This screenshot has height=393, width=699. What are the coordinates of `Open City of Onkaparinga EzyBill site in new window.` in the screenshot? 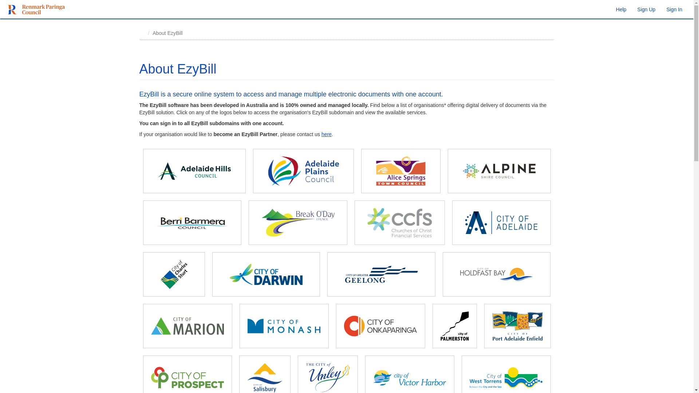 It's located at (381, 326).